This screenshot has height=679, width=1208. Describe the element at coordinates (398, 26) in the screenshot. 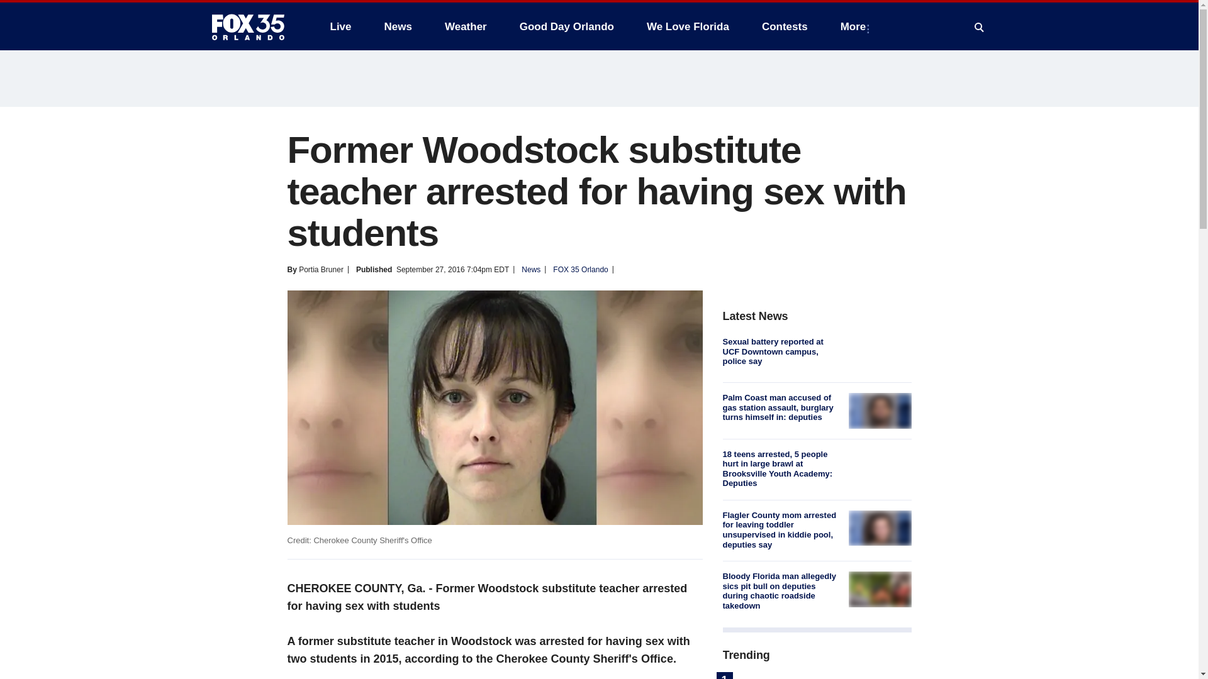

I see `News` at that location.